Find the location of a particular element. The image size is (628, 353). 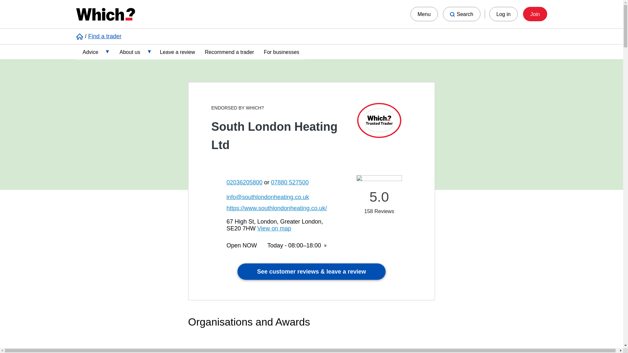

Find a trader is located at coordinates (105, 36).